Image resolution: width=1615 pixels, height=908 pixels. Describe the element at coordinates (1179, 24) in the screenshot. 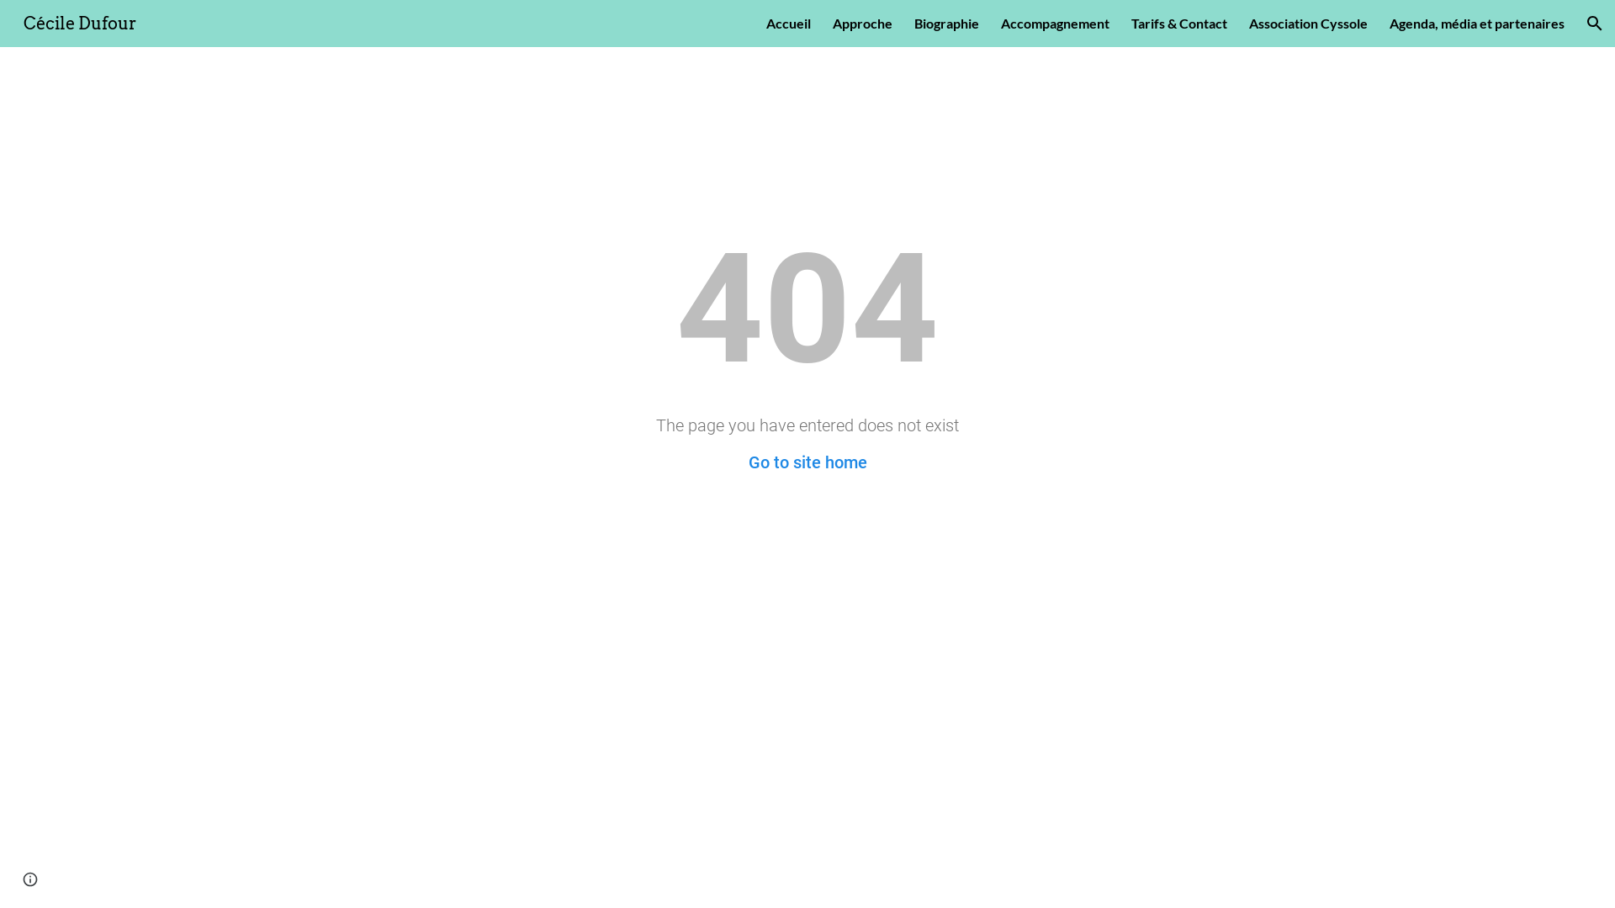

I see `Tarifs & Contact` at that location.